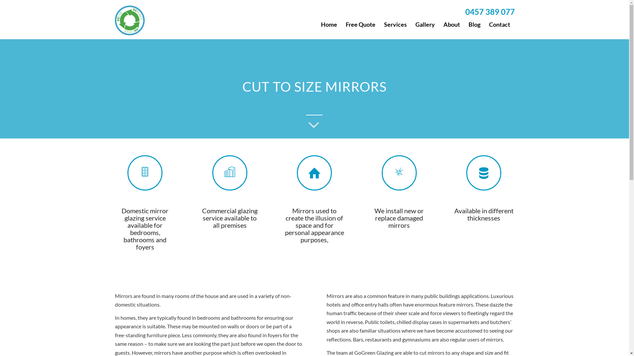 This screenshot has height=356, width=634. Describe the element at coordinates (490, 12) in the screenshot. I see `0457 389 077` at that location.